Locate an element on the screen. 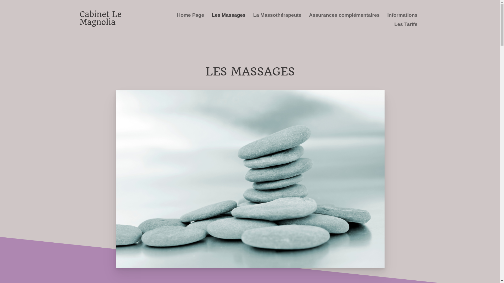 Image resolution: width=504 pixels, height=283 pixels. Les Tarifs is located at coordinates (406, 24).